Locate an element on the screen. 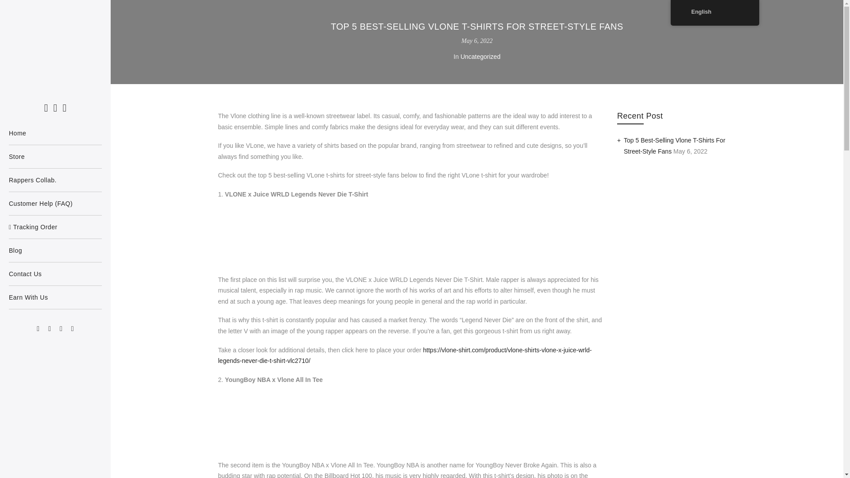  Blog is located at coordinates (55, 251).